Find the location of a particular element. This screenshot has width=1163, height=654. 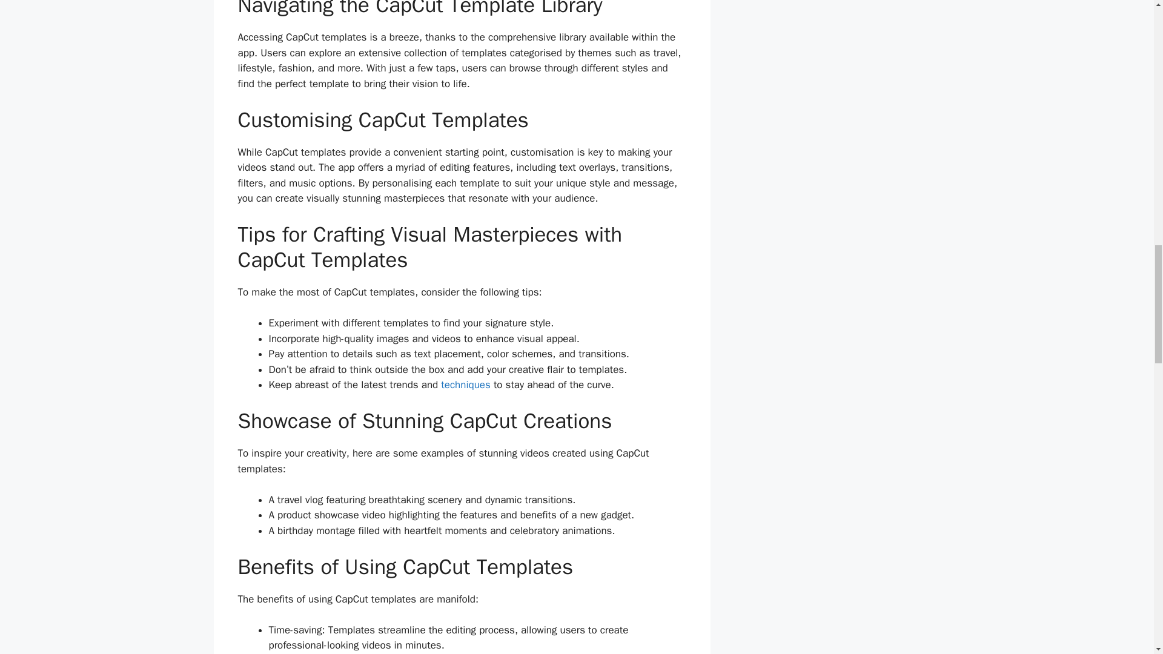

techniques is located at coordinates (465, 385).